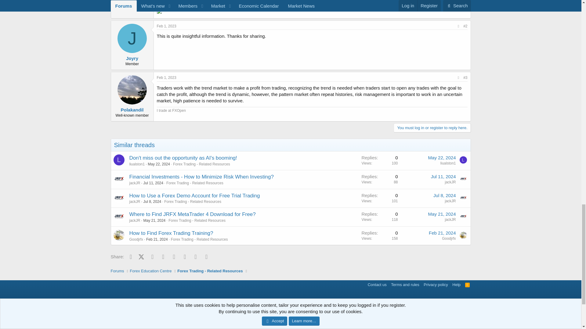 Image resolution: width=586 pixels, height=329 pixels. What do you see at coordinates (153, 183) in the screenshot?
I see `Jul 11, 2024 at 8:00 AM` at bounding box center [153, 183].